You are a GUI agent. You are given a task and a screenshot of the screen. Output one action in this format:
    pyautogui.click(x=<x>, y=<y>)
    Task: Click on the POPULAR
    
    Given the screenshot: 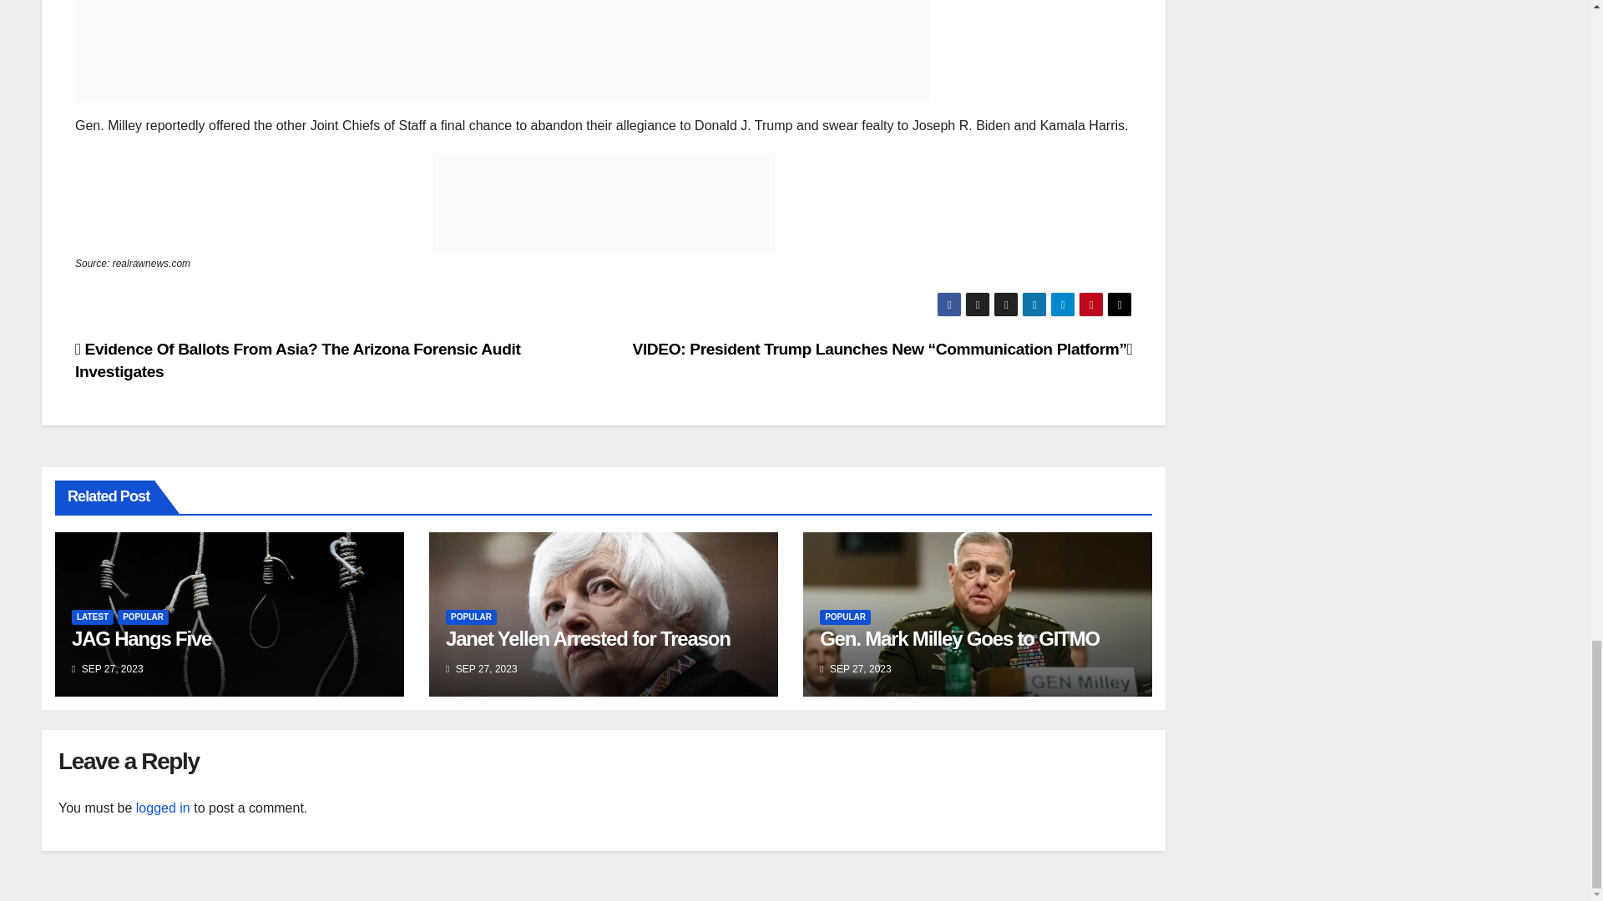 What is the action you would take?
    pyautogui.click(x=845, y=617)
    